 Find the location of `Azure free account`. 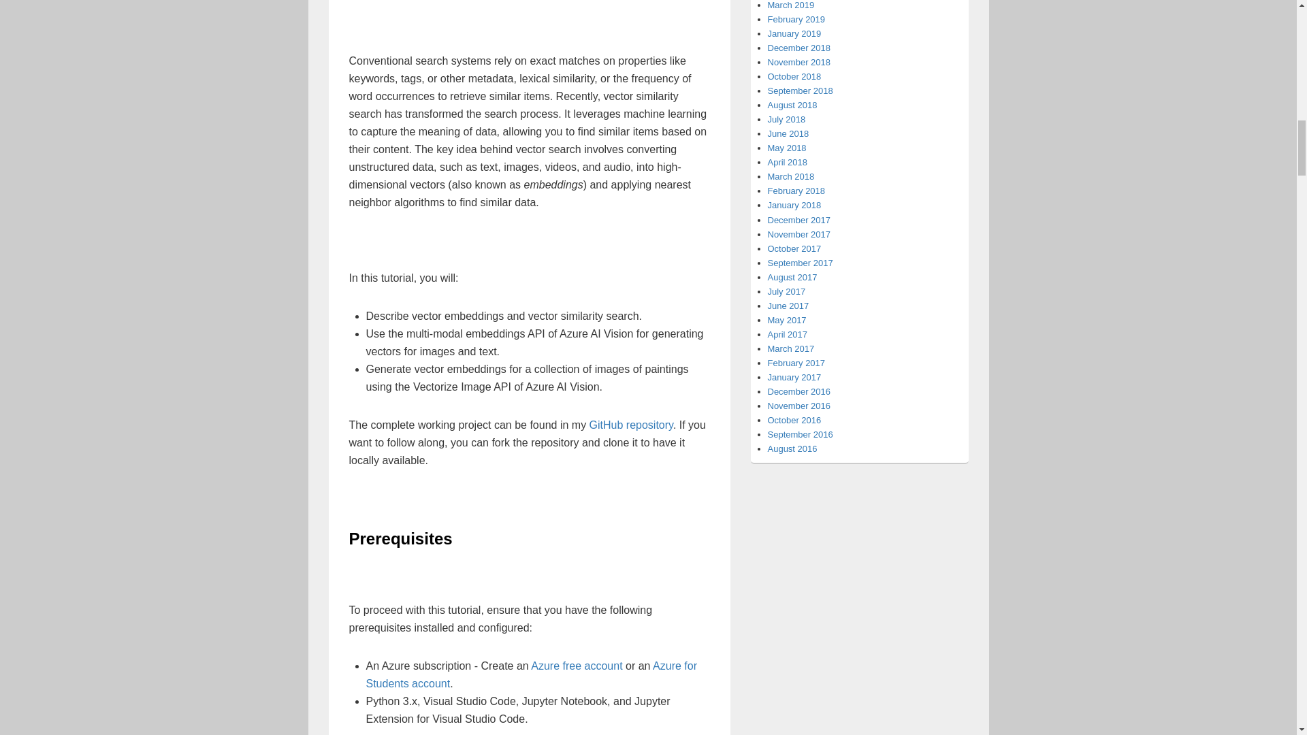

Azure free account is located at coordinates (576, 666).